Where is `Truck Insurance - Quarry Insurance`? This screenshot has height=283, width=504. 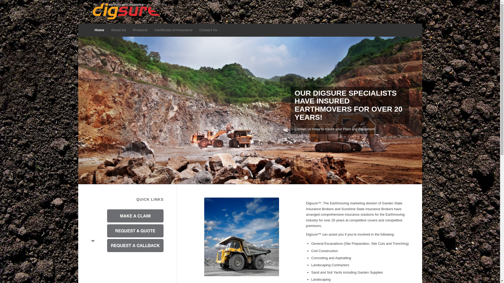
Truck Insurance - Quarry Insurance is located at coordinates (241, 237).